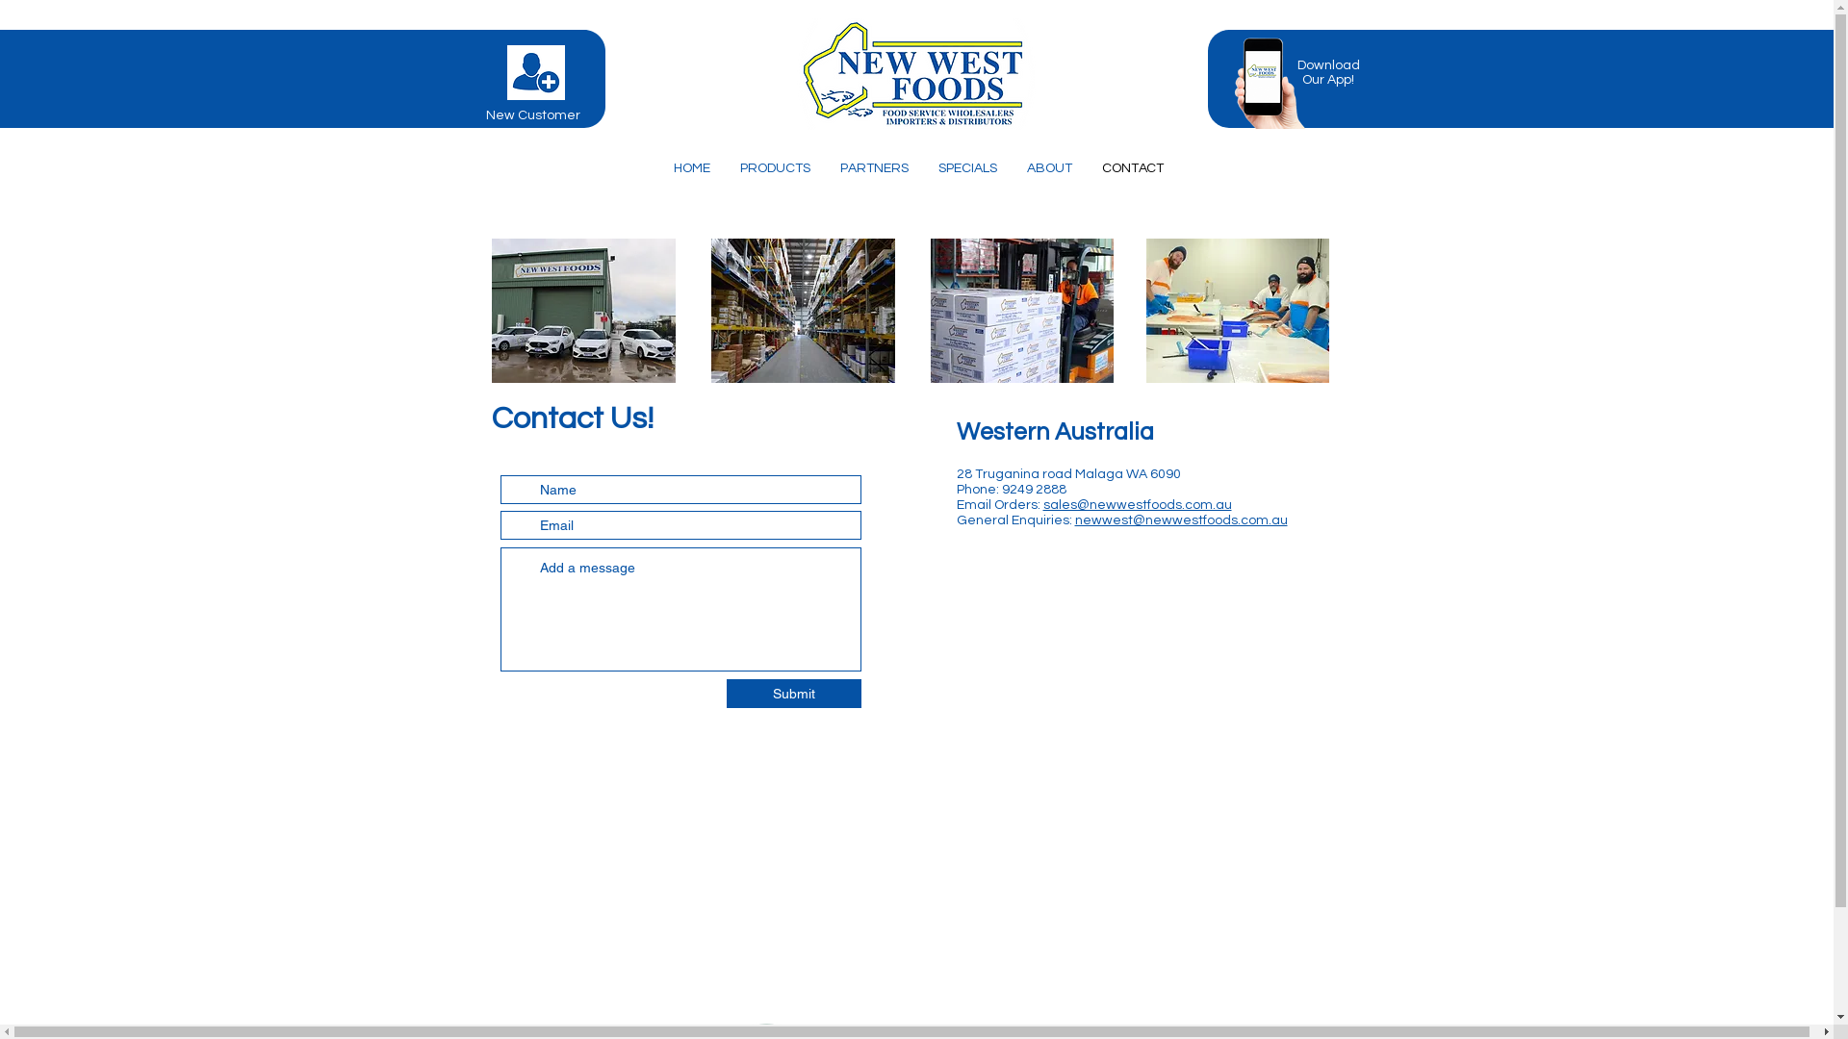 The width and height of the screenshot is (1848, 1039). I want to click on ABOUT, so click(1049, 168).